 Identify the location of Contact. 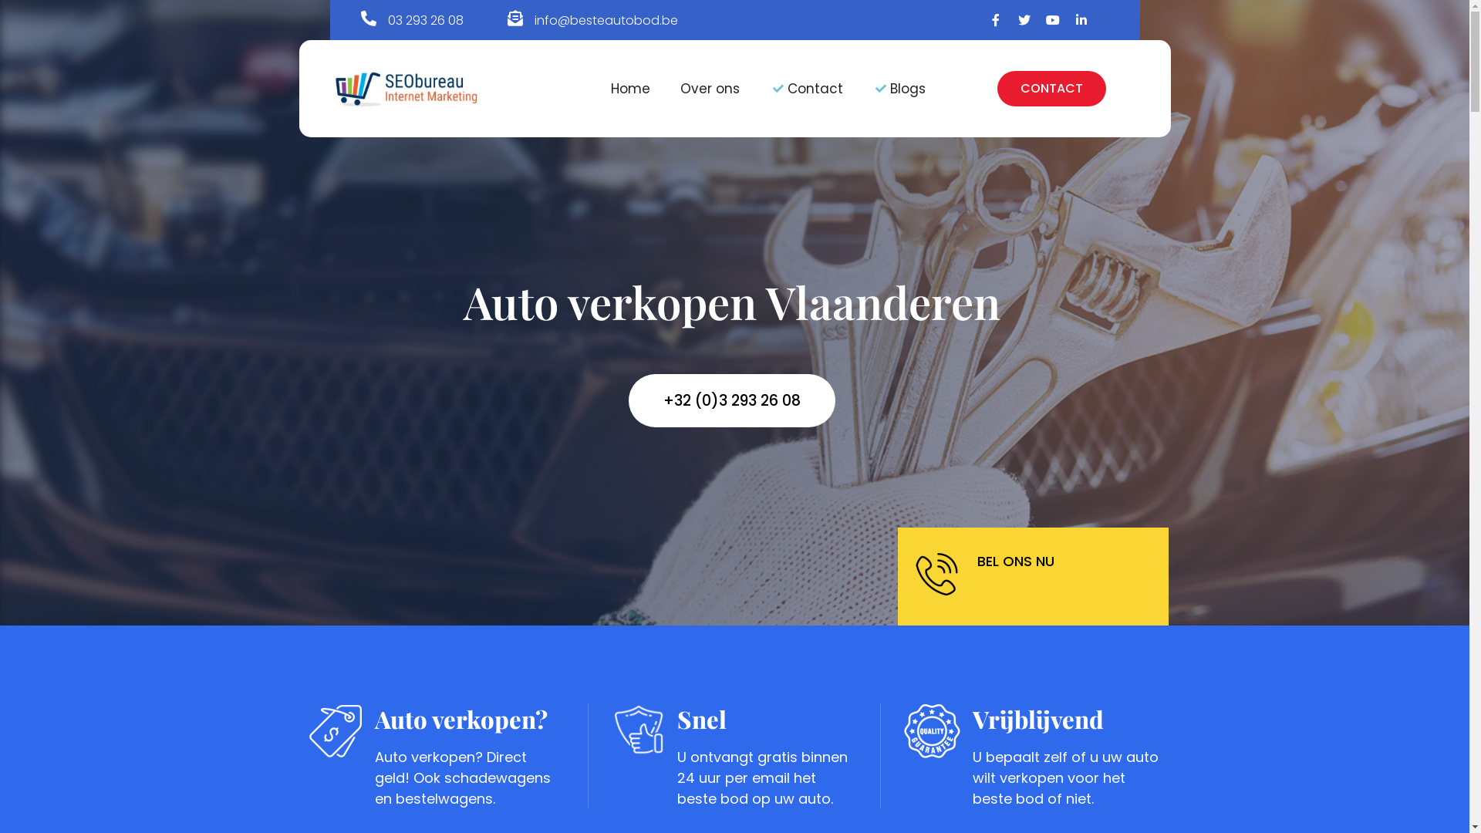
(807, 89).